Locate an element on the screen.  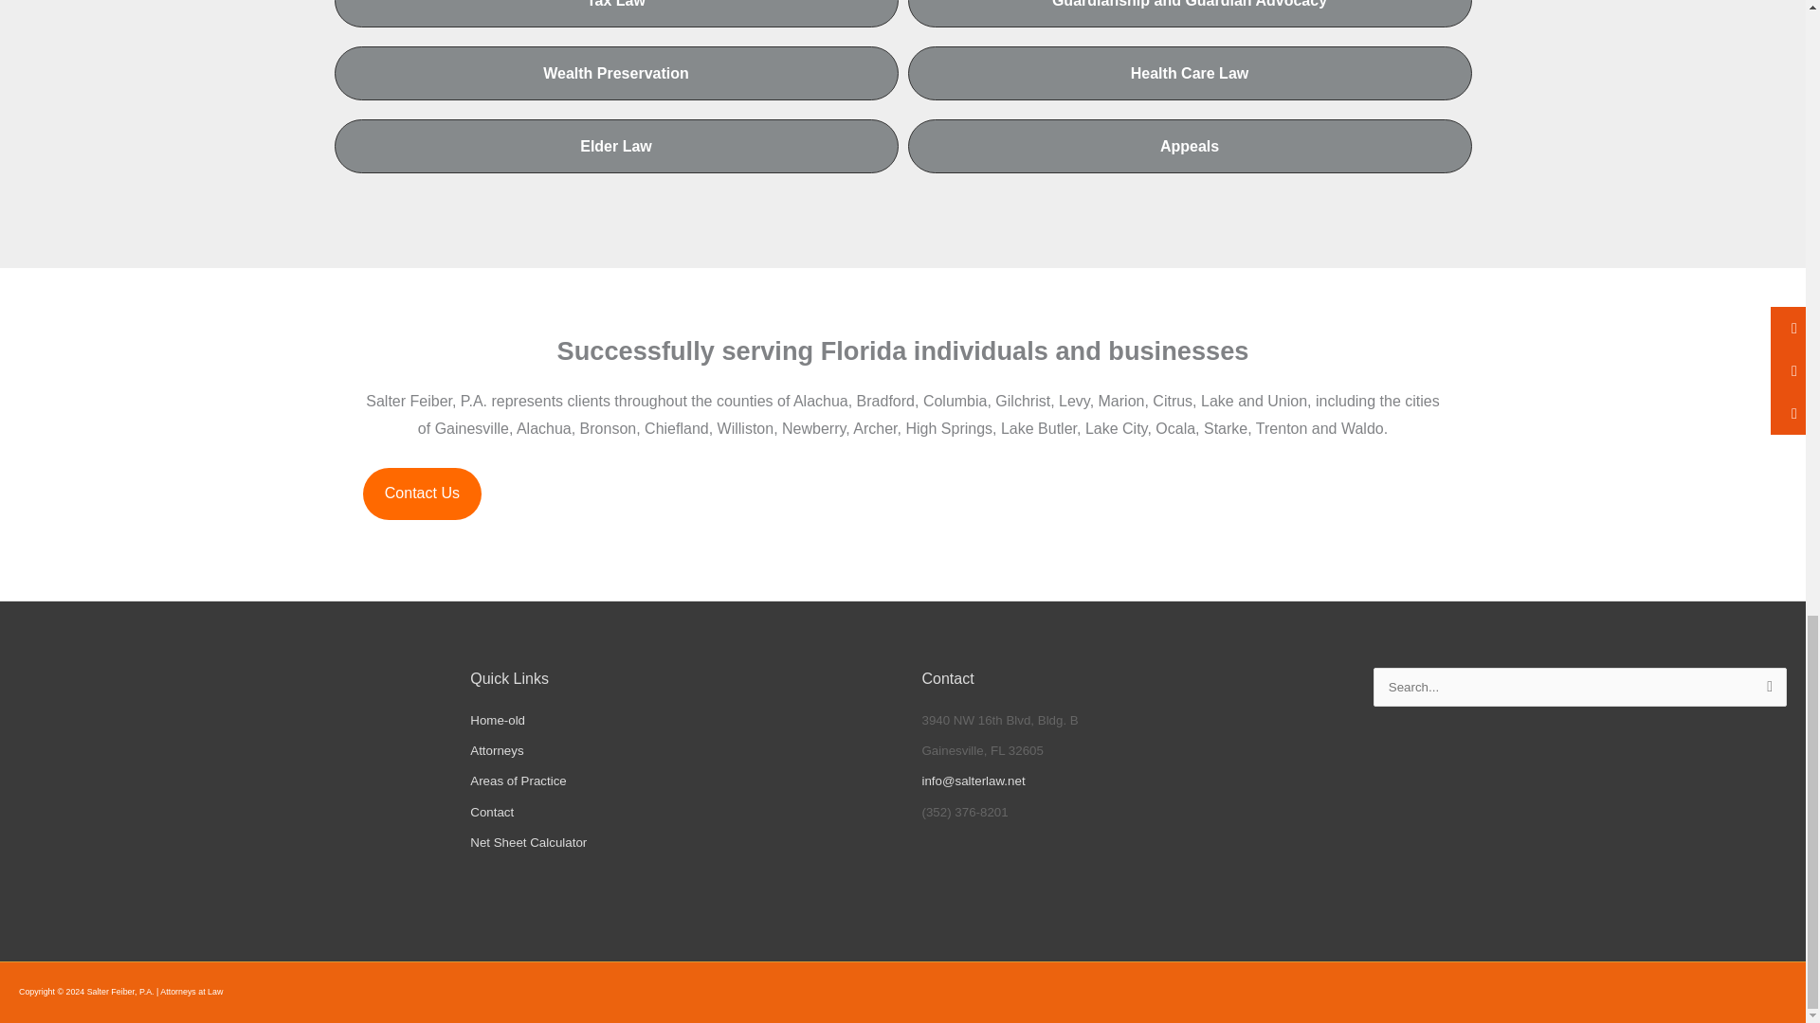
Appeals is located at coordinates (1191, 146).